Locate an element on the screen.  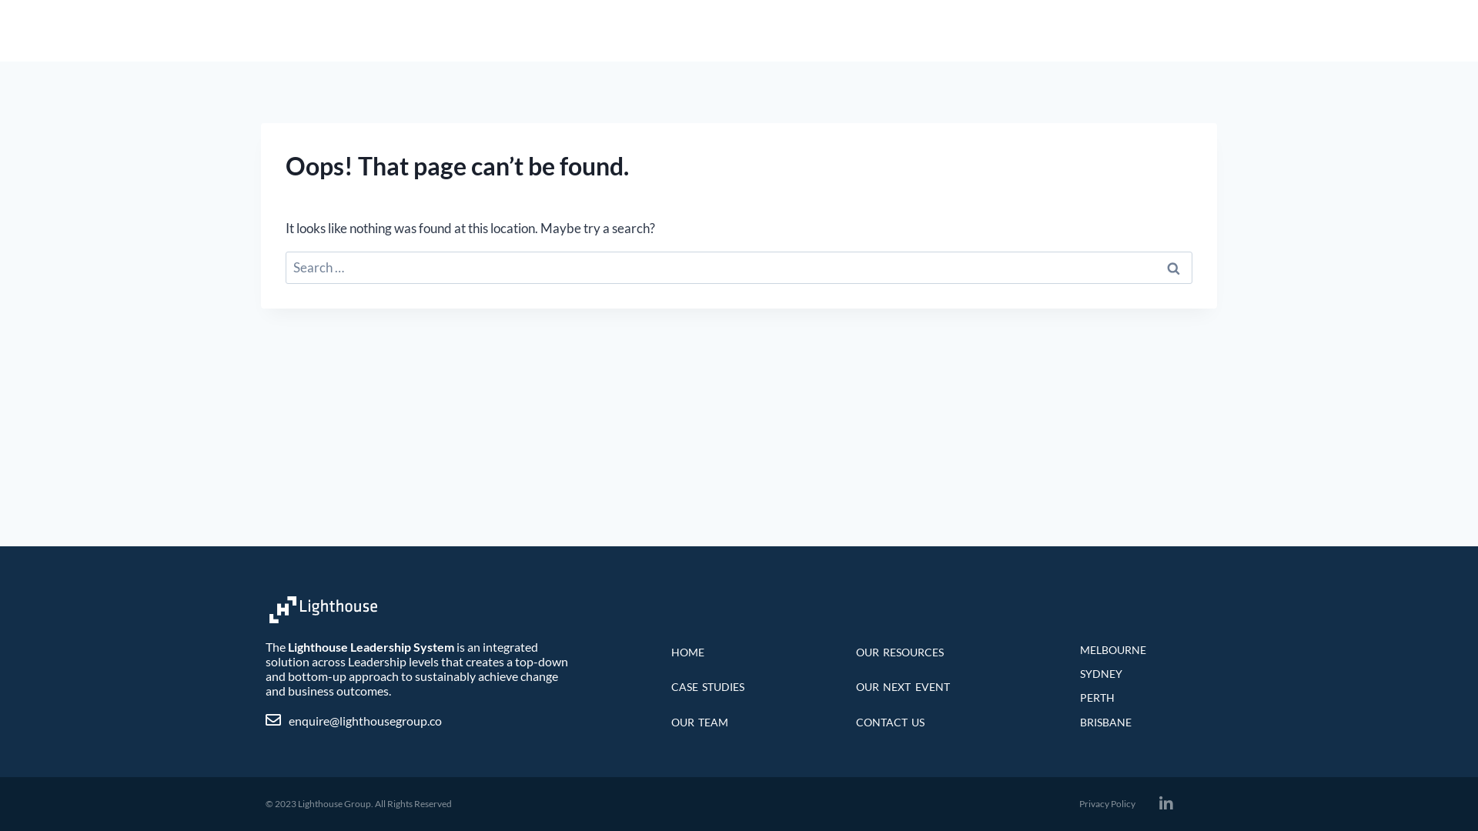
INSIGHTS is located at coordinates (916, 31).